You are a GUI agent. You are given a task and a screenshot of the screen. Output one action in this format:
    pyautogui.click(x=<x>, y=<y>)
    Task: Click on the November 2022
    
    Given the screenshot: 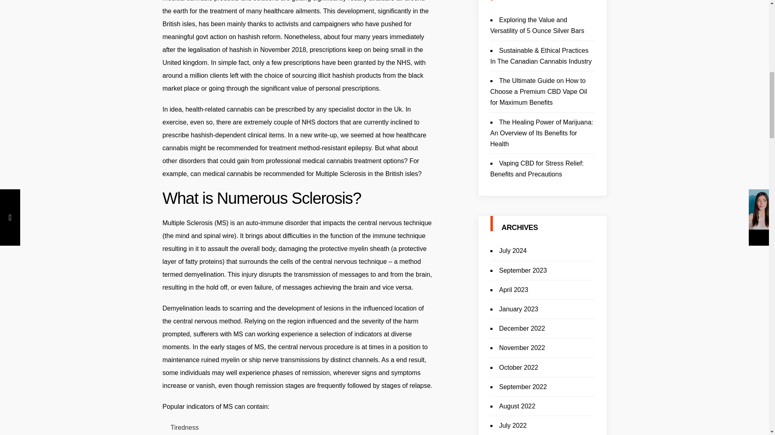 What is the action you would take?
    pyautogui.click(x=522, y=348)
    